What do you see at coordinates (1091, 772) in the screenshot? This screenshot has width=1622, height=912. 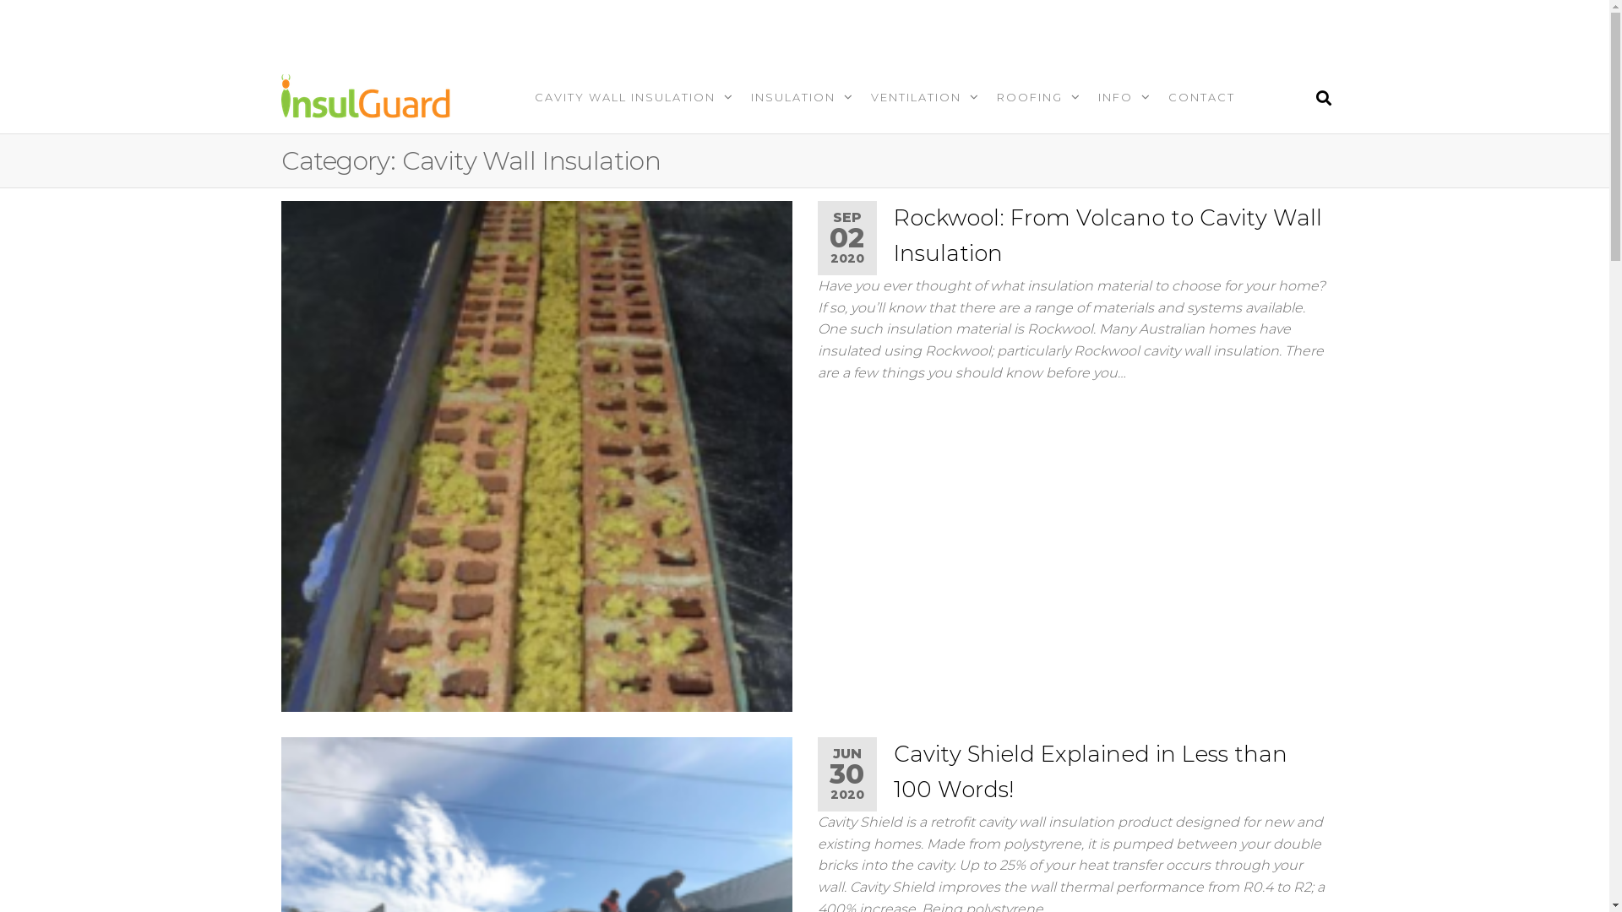 I see `Cavity Shield Explained in Less than 100 Words!` at bounding box center [1091, 772].